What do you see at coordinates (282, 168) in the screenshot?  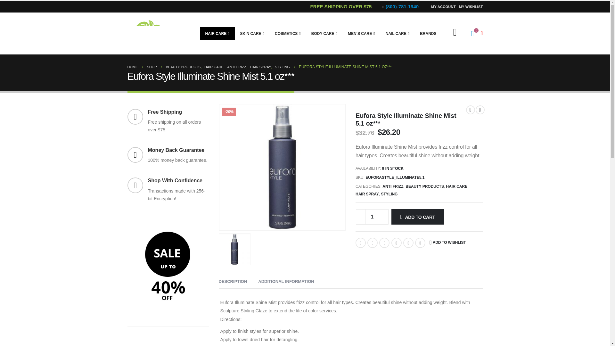 I see `eufora illuminate 5.1` at bounding box center [282, 168].